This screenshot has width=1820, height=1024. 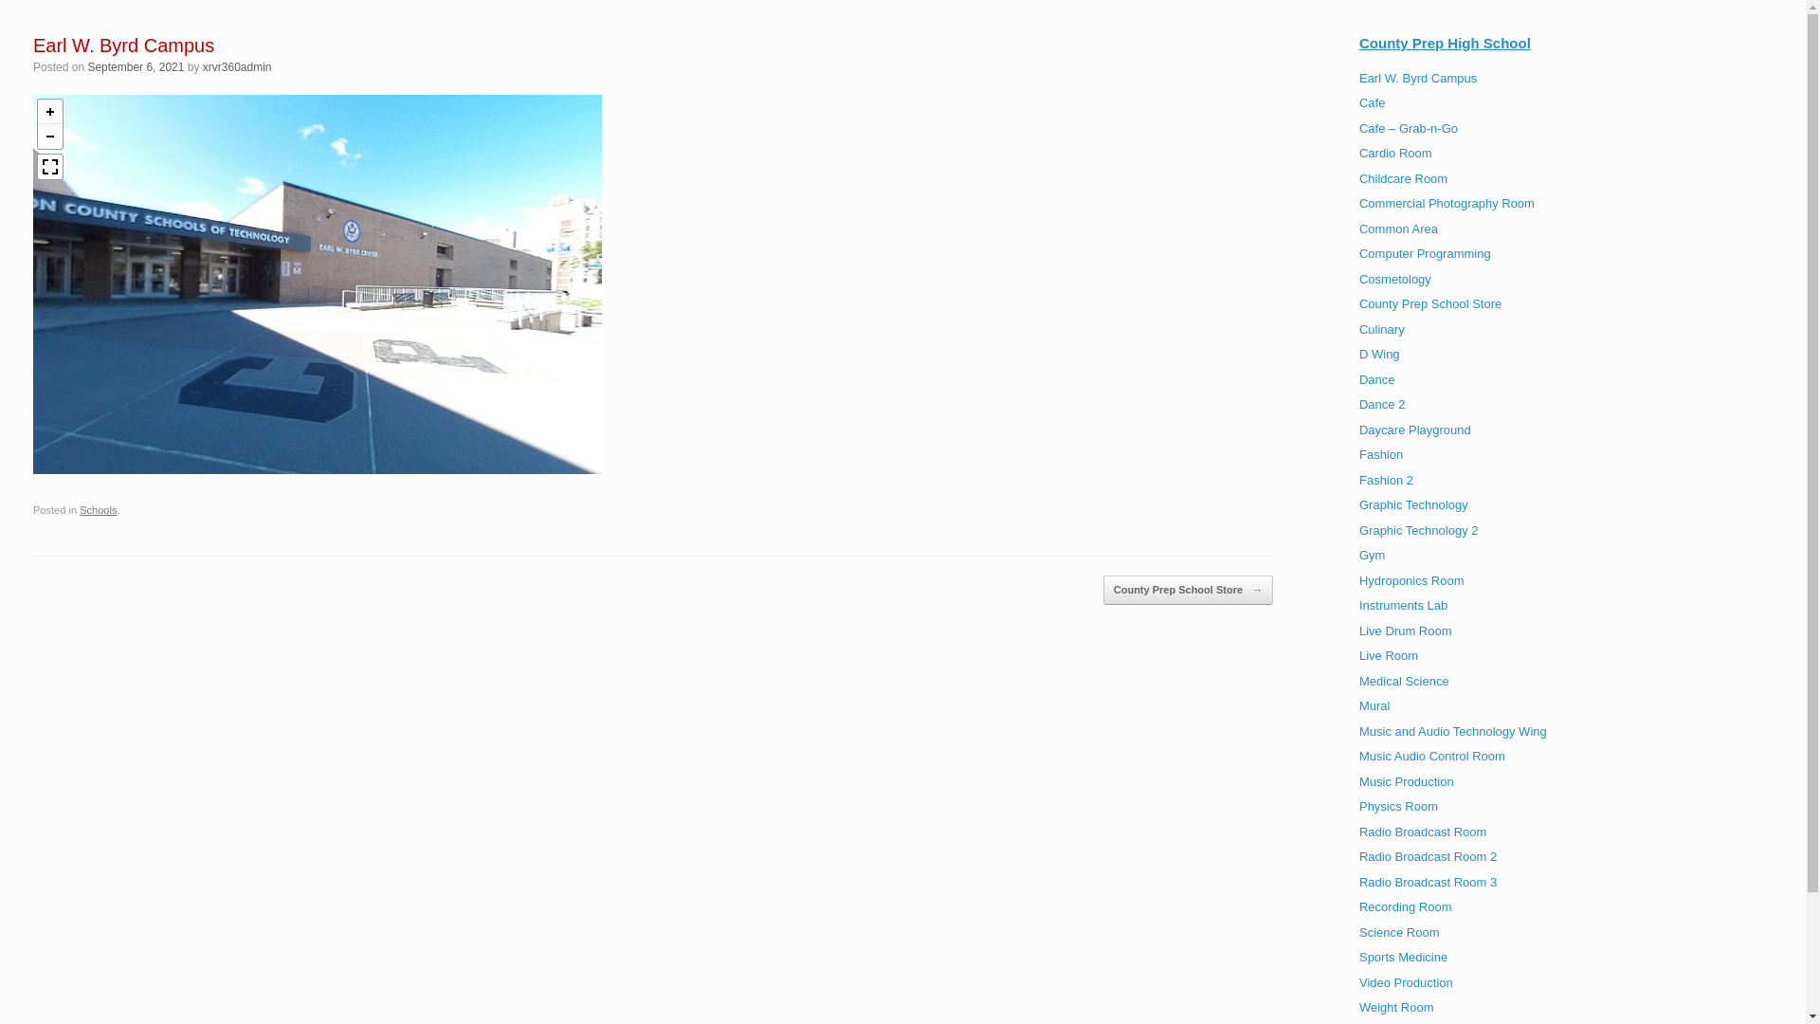 What do you see at coordinates (1414, 504) in the screenshot?
I see `Graphic Technology` at bounding box center [1414, 504].